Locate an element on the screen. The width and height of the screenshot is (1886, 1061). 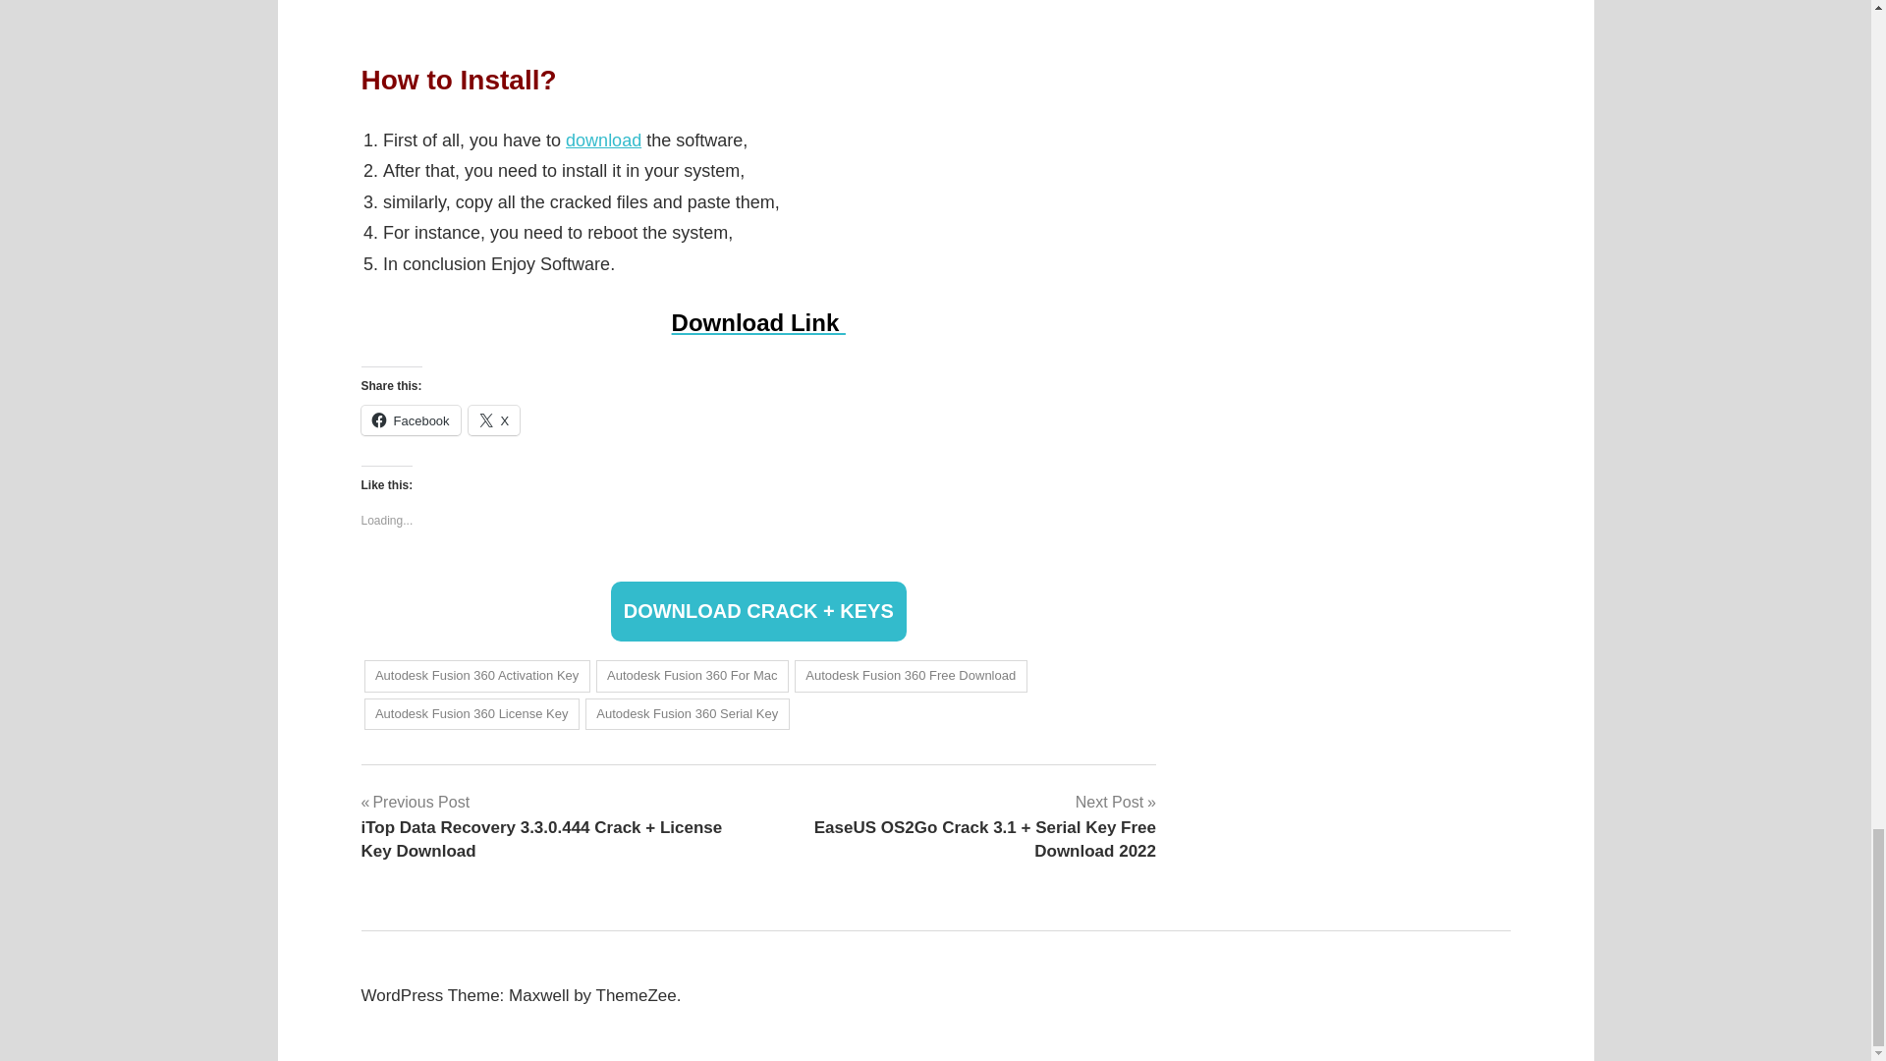
Autodesk Fusion 360 Activation Key is located at coordinates (475, 676).